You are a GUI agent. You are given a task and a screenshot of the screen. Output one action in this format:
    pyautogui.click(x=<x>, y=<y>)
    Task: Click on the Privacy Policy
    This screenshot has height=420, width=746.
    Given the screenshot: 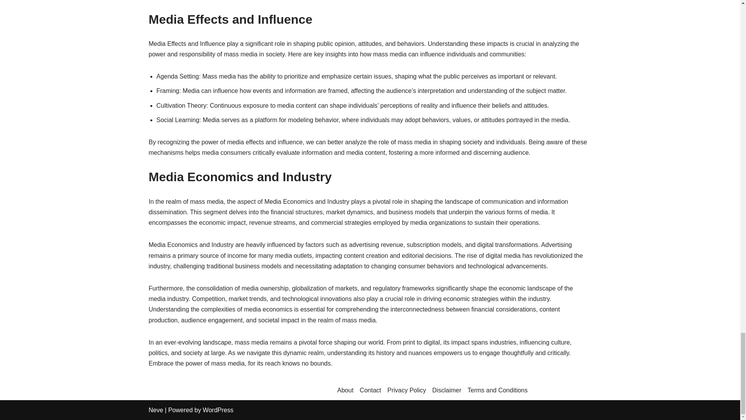 What is the action you would take?
    pyautogui.click(x=406, y=390)
    